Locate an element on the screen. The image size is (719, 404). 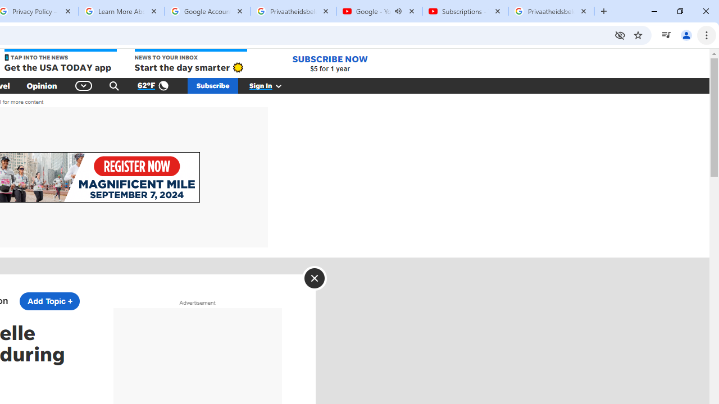
Opinion is located at coordinates (42, 85).